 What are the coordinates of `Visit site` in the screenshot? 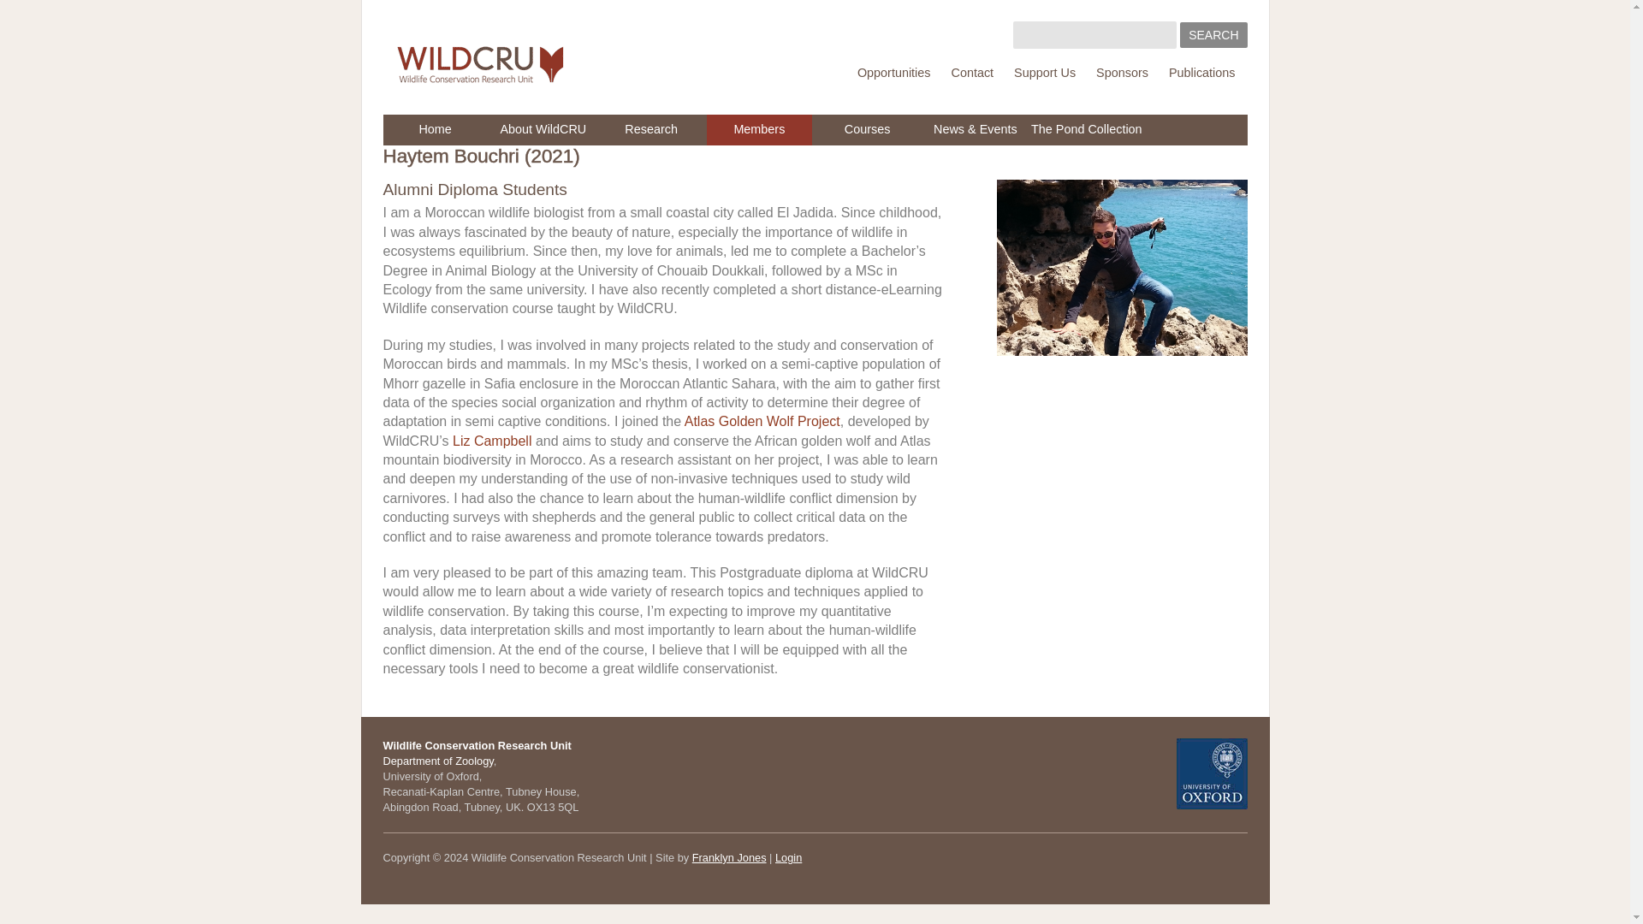 It's located at (1212, 777).